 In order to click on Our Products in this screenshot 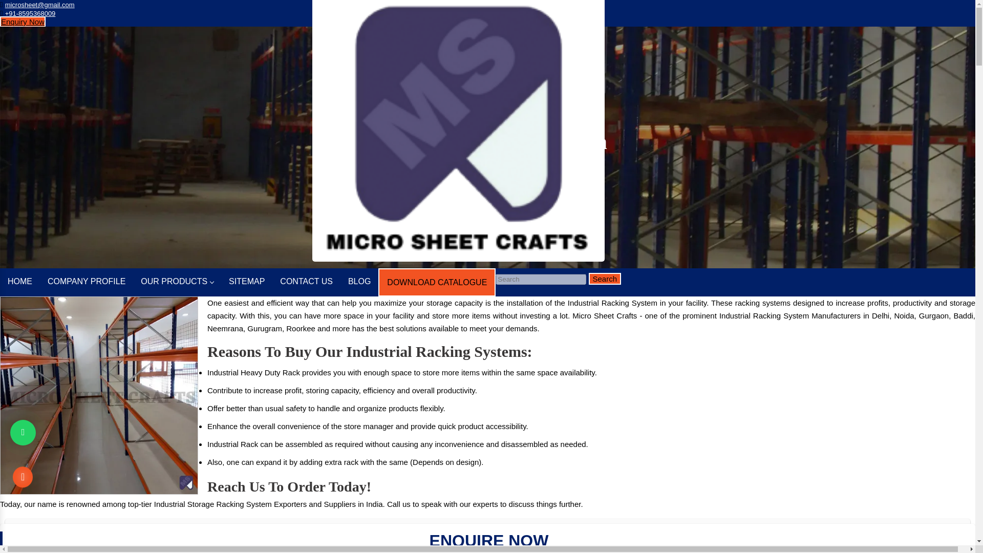, I will do `click(177, 282)`.